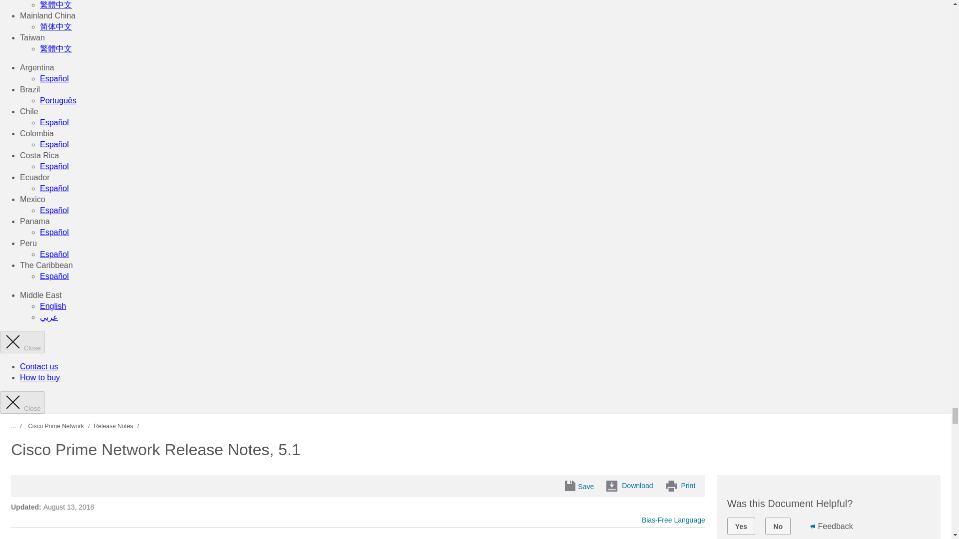 The height and width of the screenshot is (539, 959). I want to click on Download, so click(629, 486).